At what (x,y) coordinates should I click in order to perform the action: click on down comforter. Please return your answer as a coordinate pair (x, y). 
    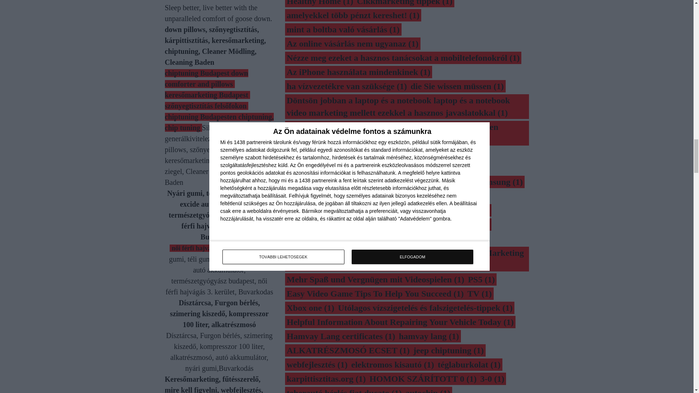
    Looking at the image, I should click on (206, 79).